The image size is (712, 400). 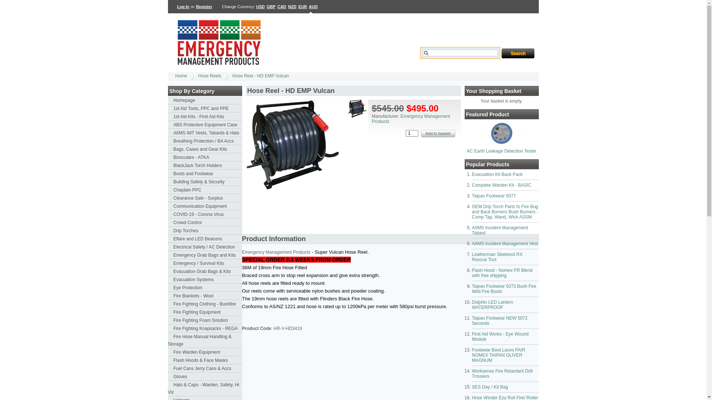 What do you see at coordinates (205, 352) in the screenshot?
I see `Fire Warden Equipment` at bounding box center [205, 352].